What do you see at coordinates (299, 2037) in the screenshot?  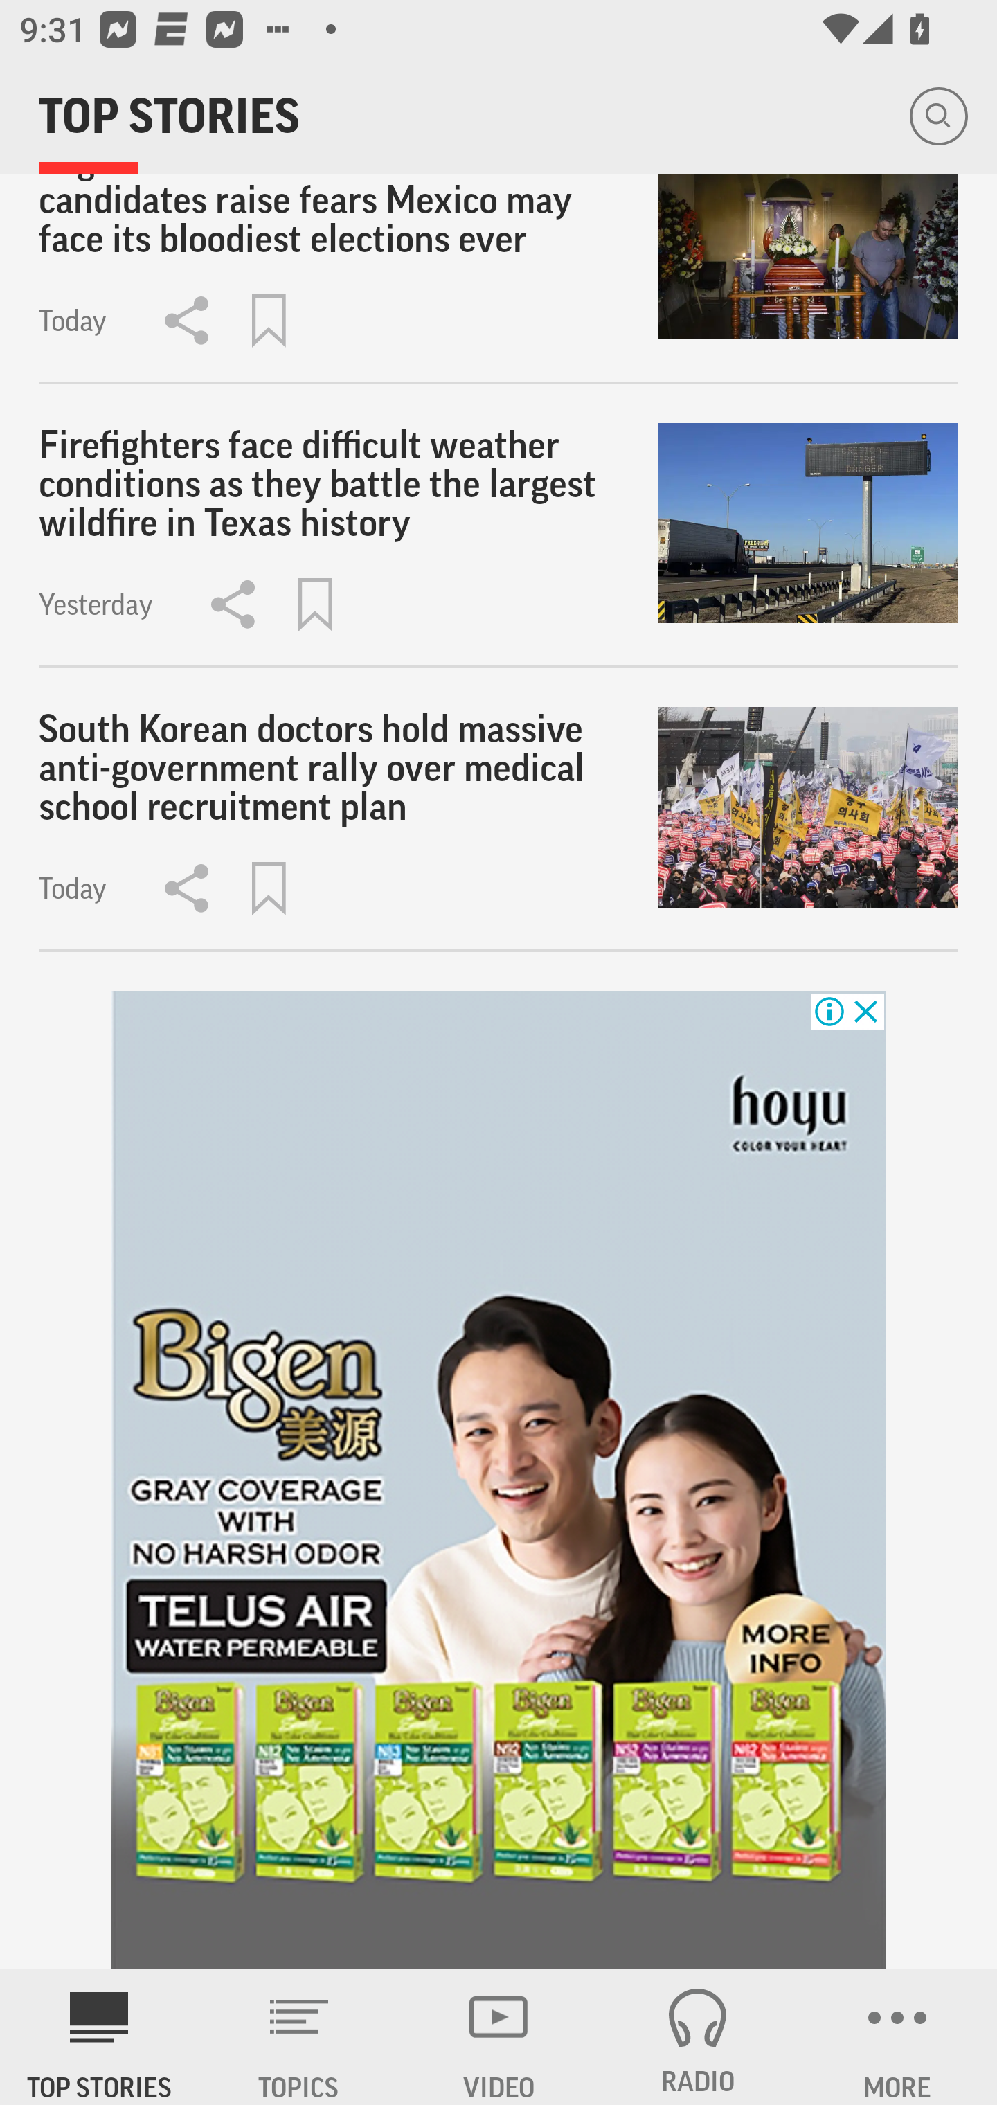 I see `TOPICS` at bounding box center [299, 2037].